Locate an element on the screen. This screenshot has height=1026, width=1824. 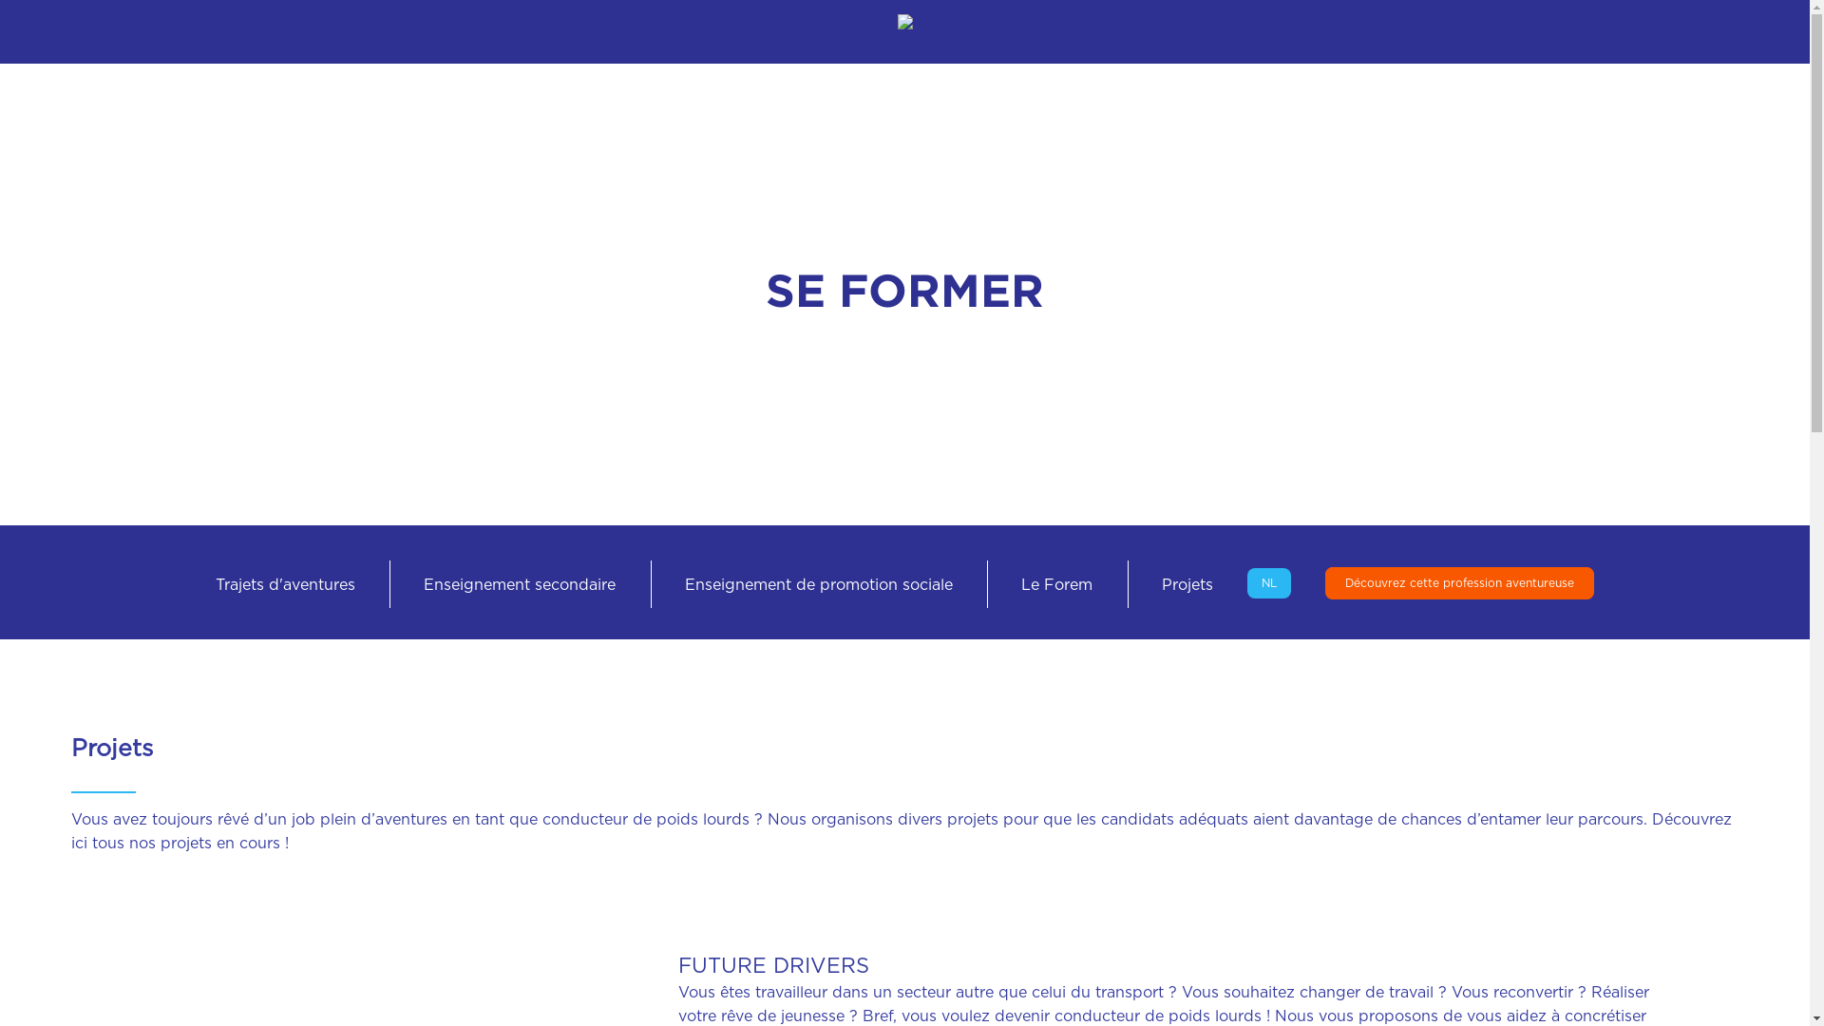
Enseignement secondaire is located at coordinates (520, 585).